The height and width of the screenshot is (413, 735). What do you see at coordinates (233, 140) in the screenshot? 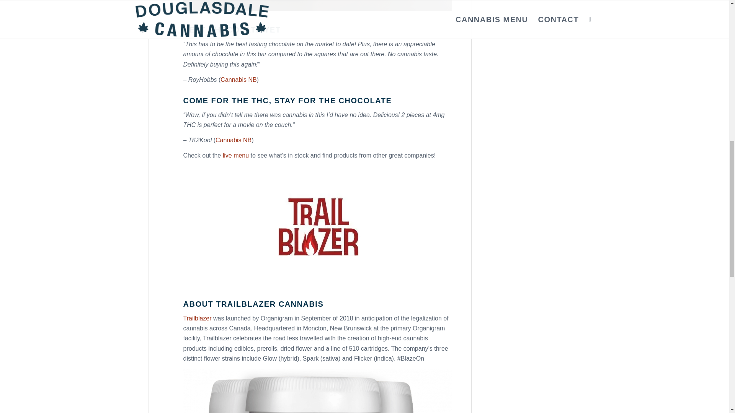
I see `Cannabis NB` at bounding box center [233, 140].